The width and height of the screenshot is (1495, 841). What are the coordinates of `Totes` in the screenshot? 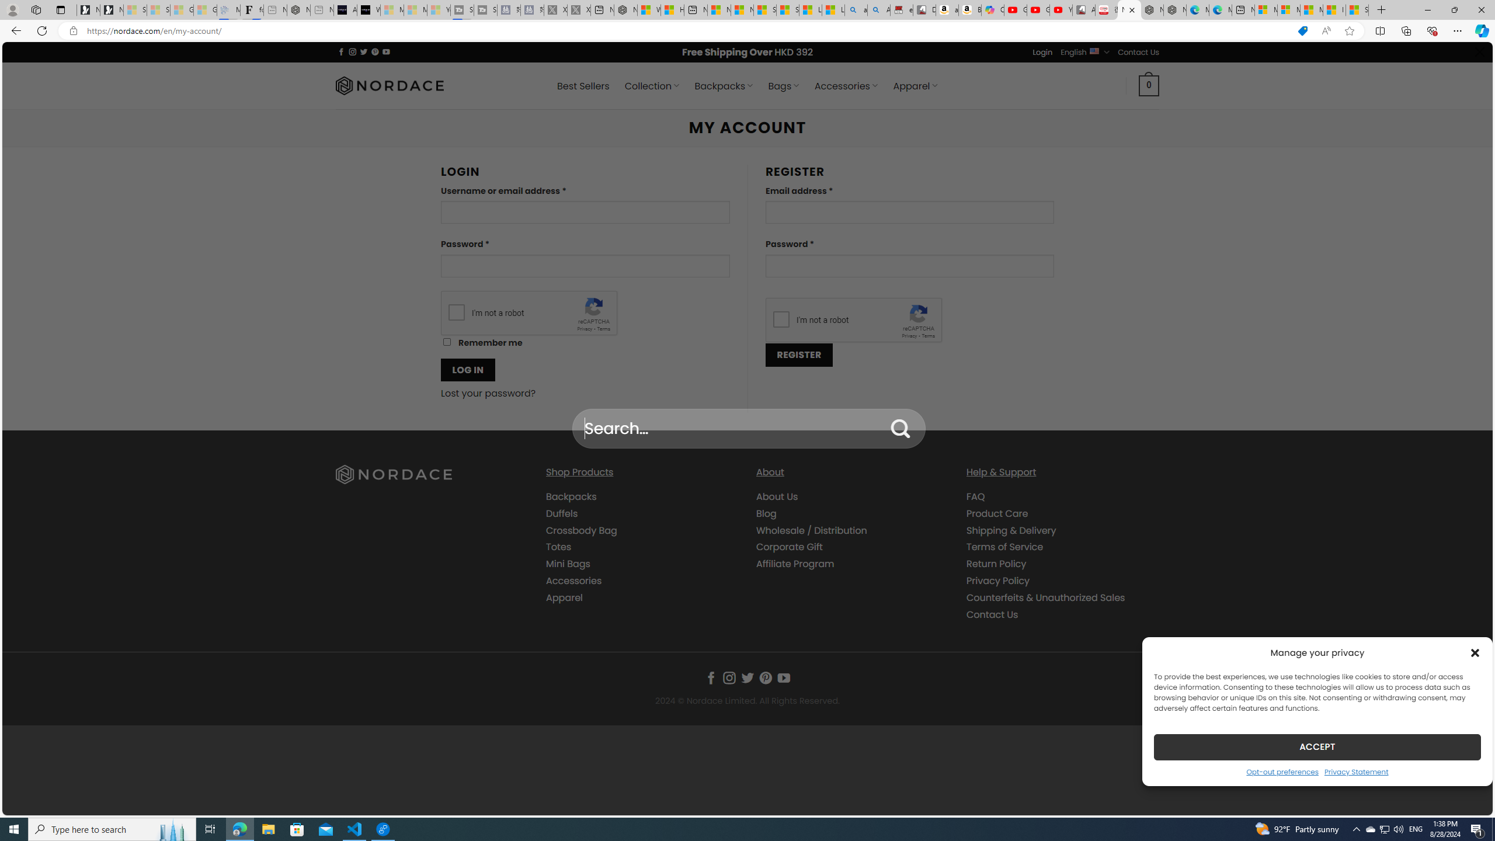 It's located at (642, 547).